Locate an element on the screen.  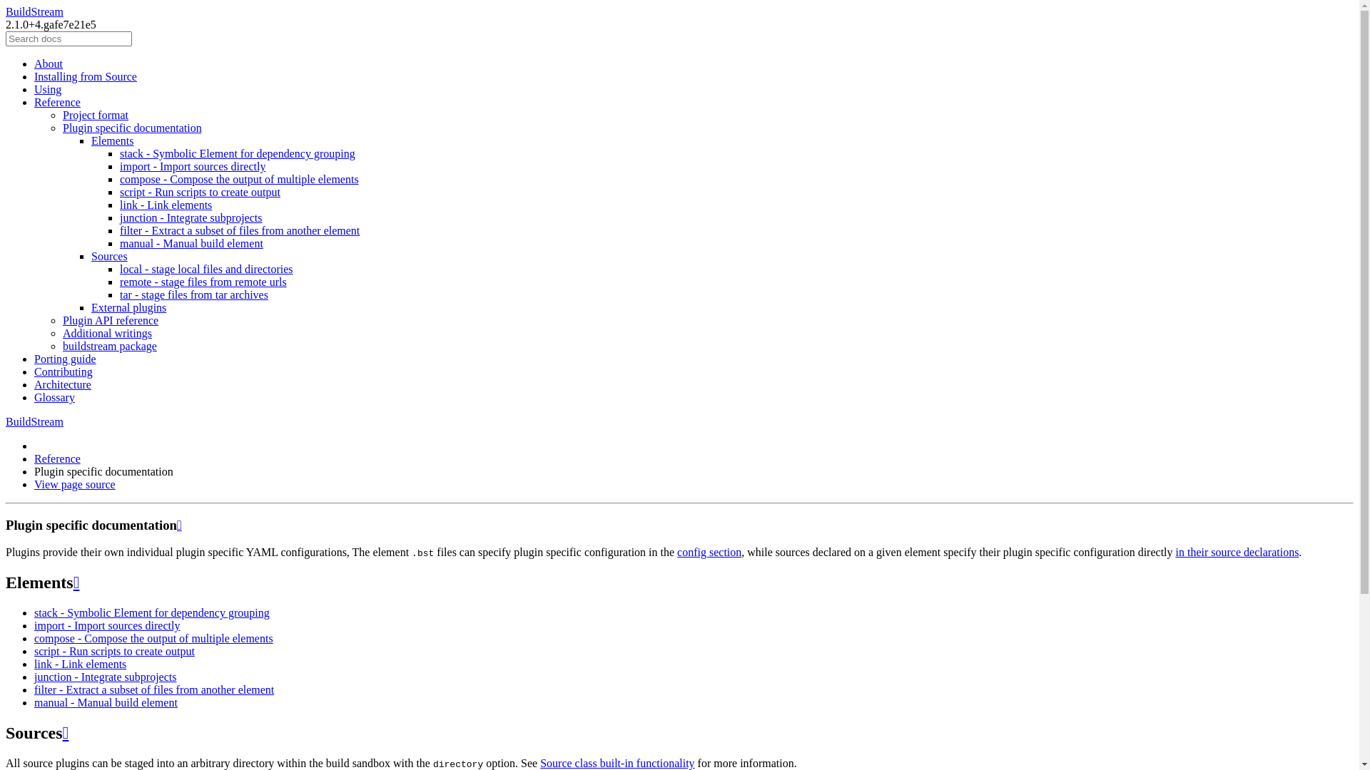
View page source is located at coordinates (75, 485).